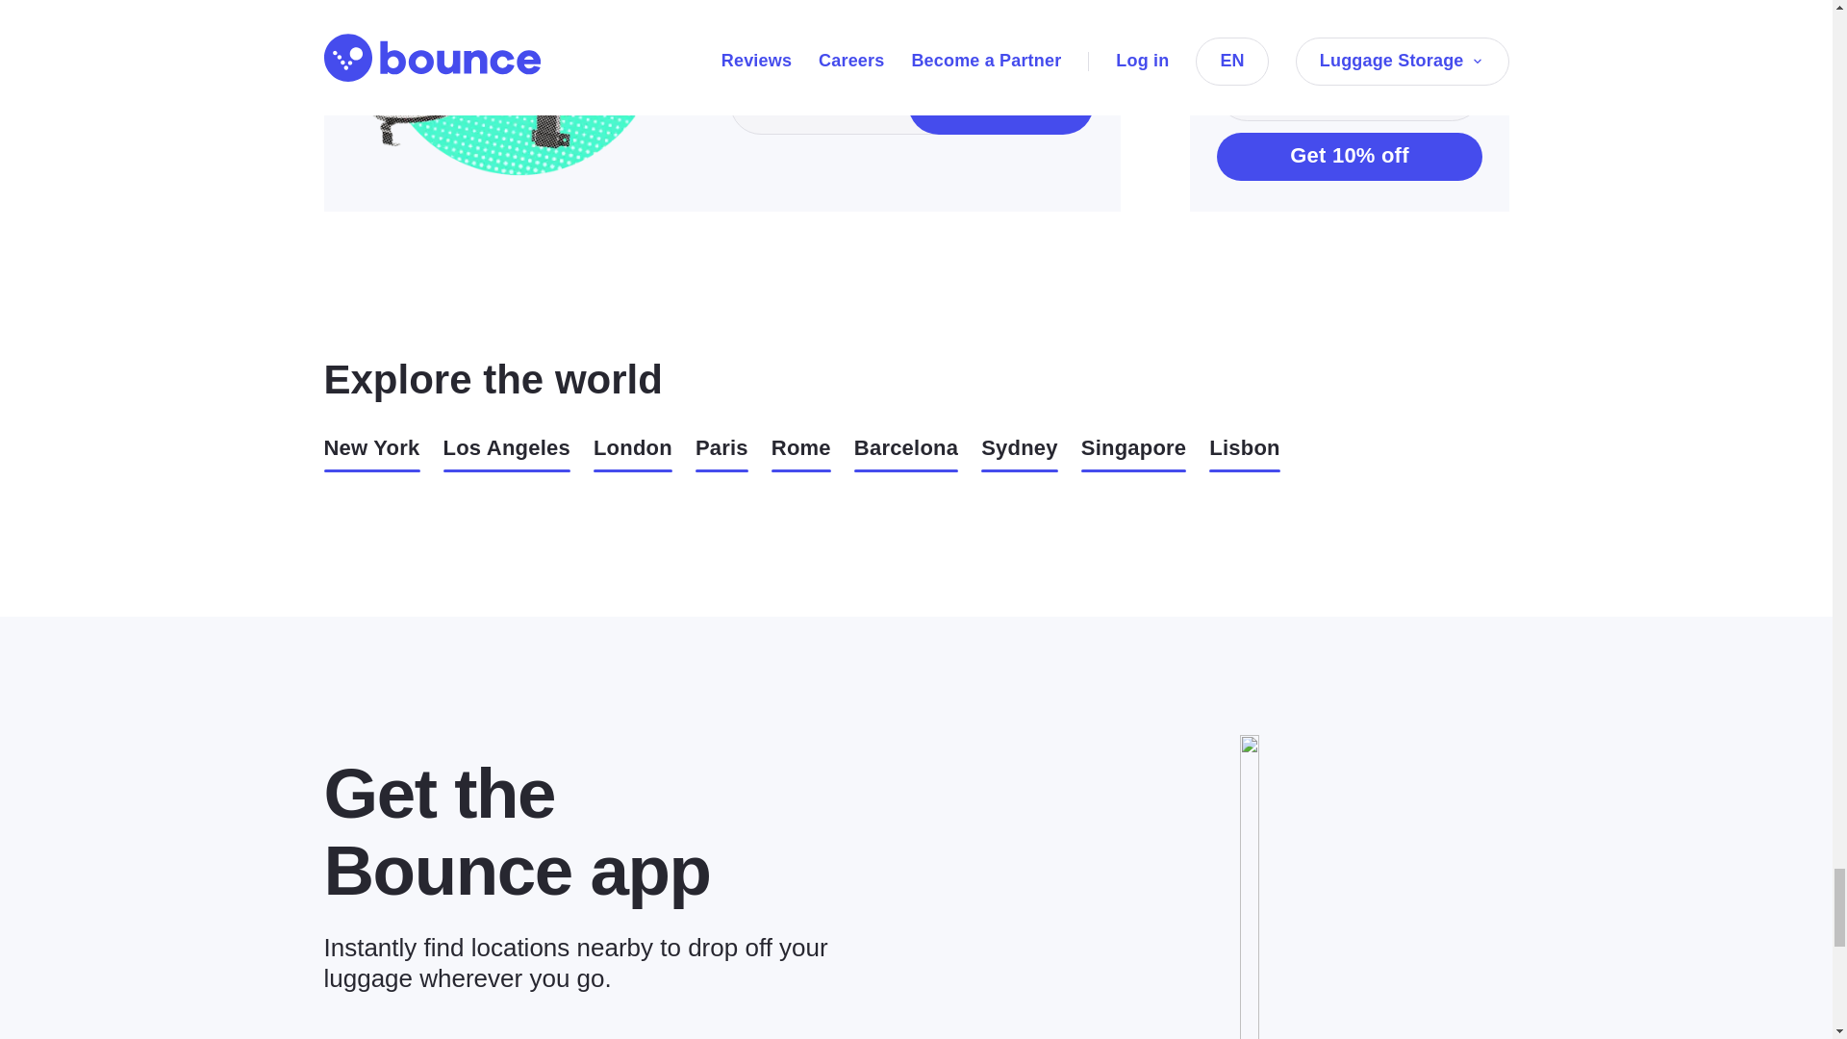  Describe the element at coordinates (371, 454) in the screenshot. I see `New York` at that location.